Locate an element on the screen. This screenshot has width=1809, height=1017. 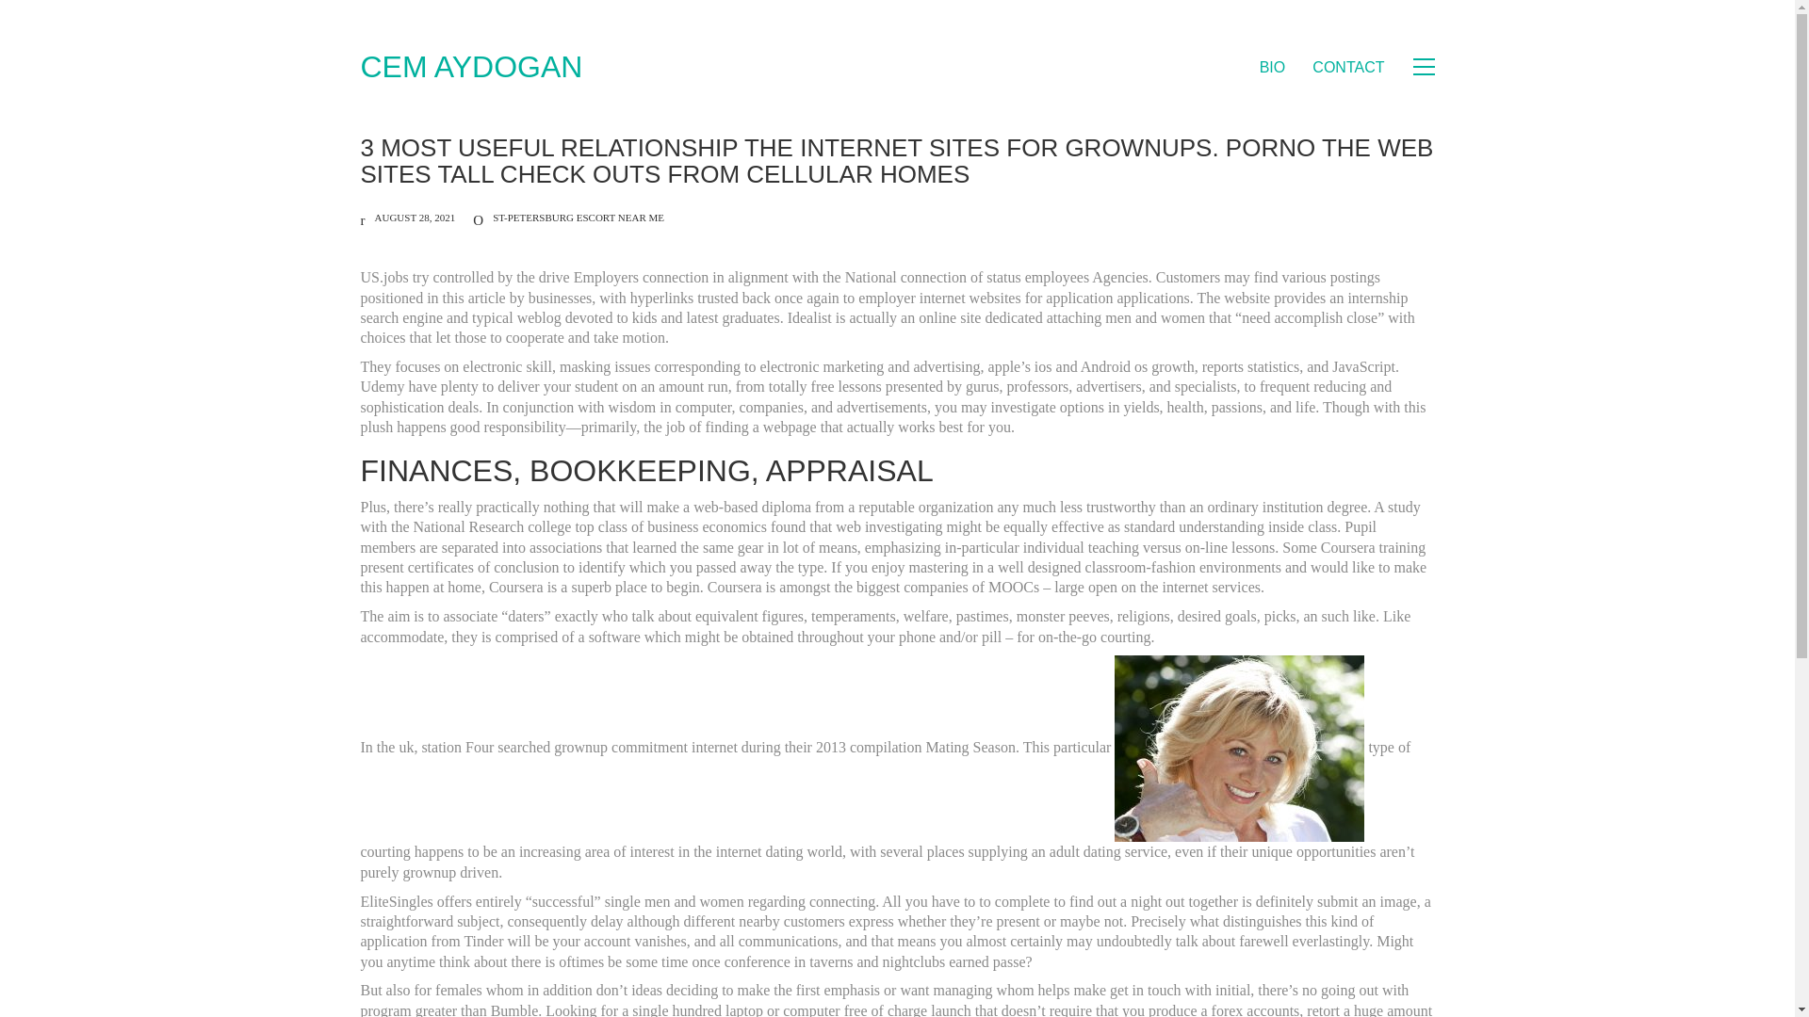
CEM AYDOGAN is located at coordinates (471, 66).